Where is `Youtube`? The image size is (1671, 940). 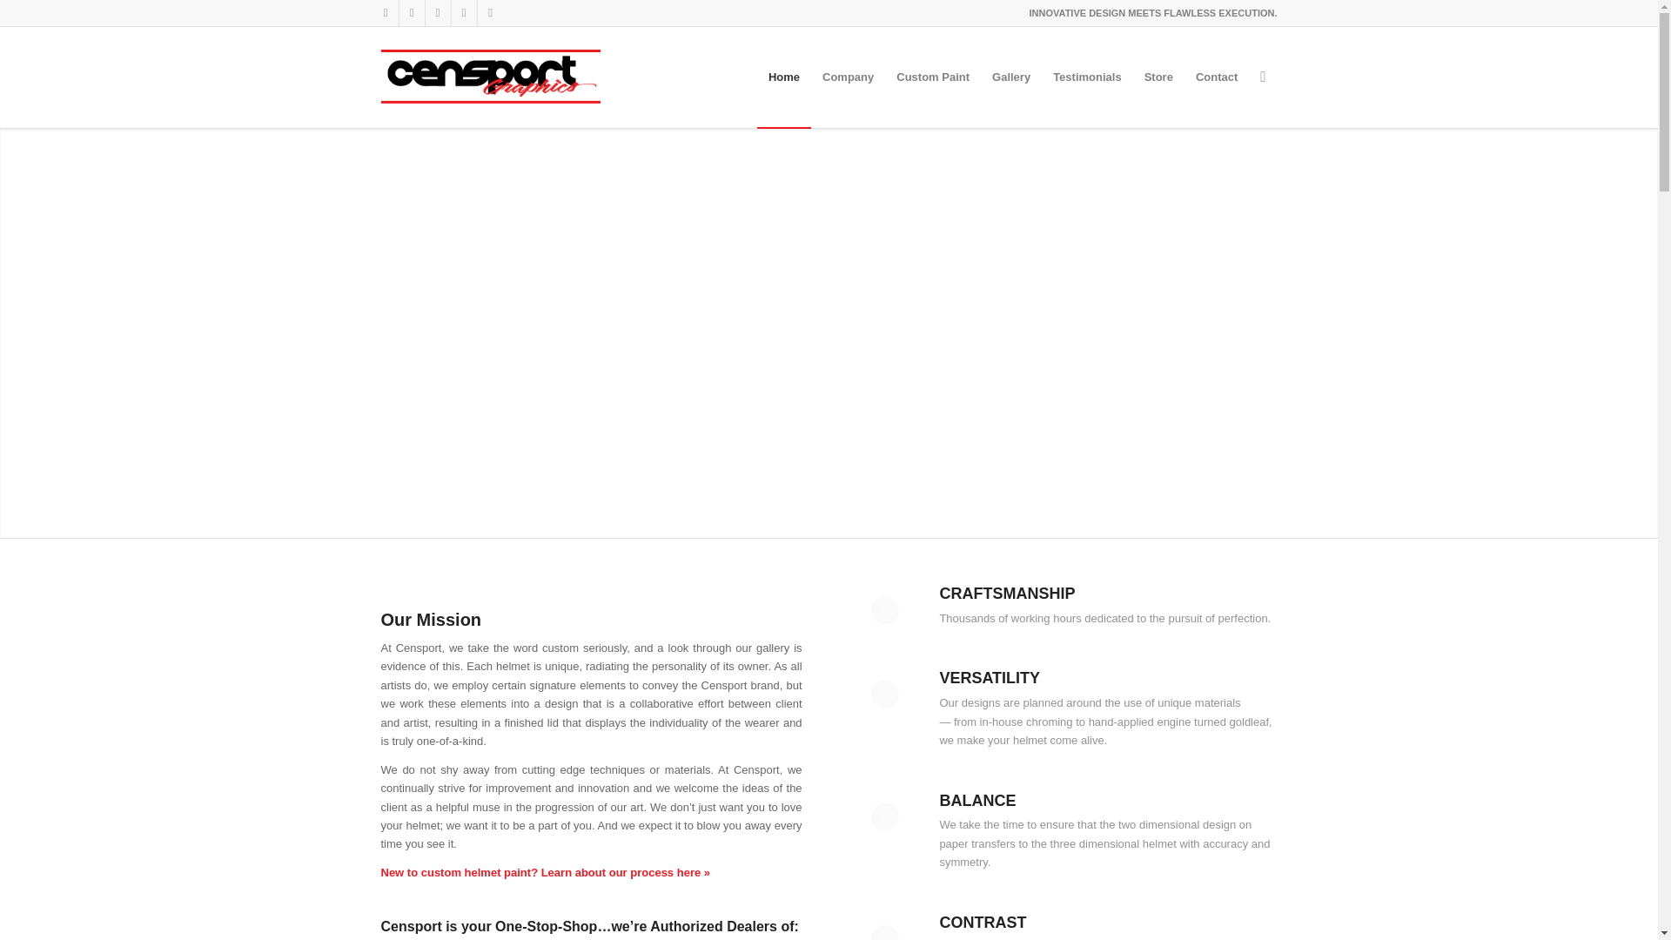
Youtube is located at coordinates (463, 13).